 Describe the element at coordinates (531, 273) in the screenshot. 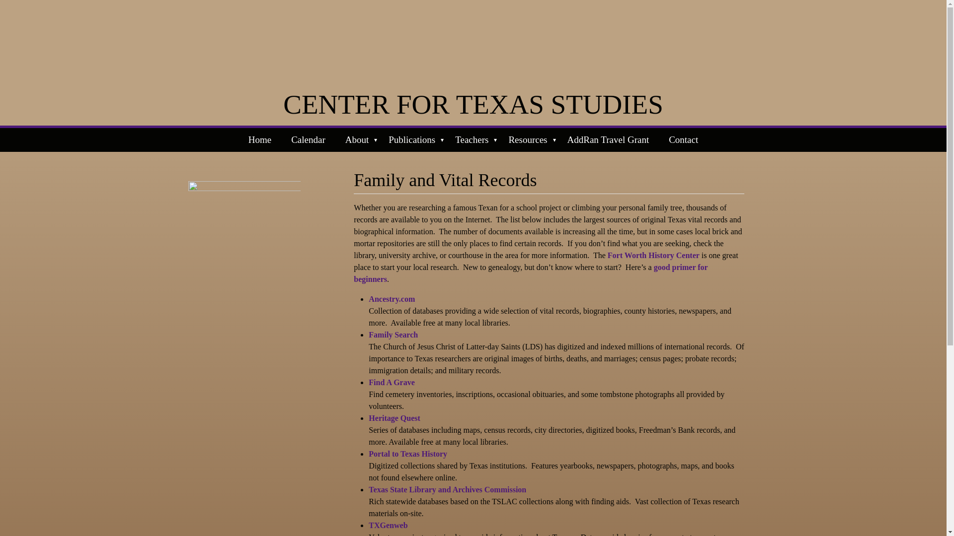

I see `good primer for beginners` at that location.